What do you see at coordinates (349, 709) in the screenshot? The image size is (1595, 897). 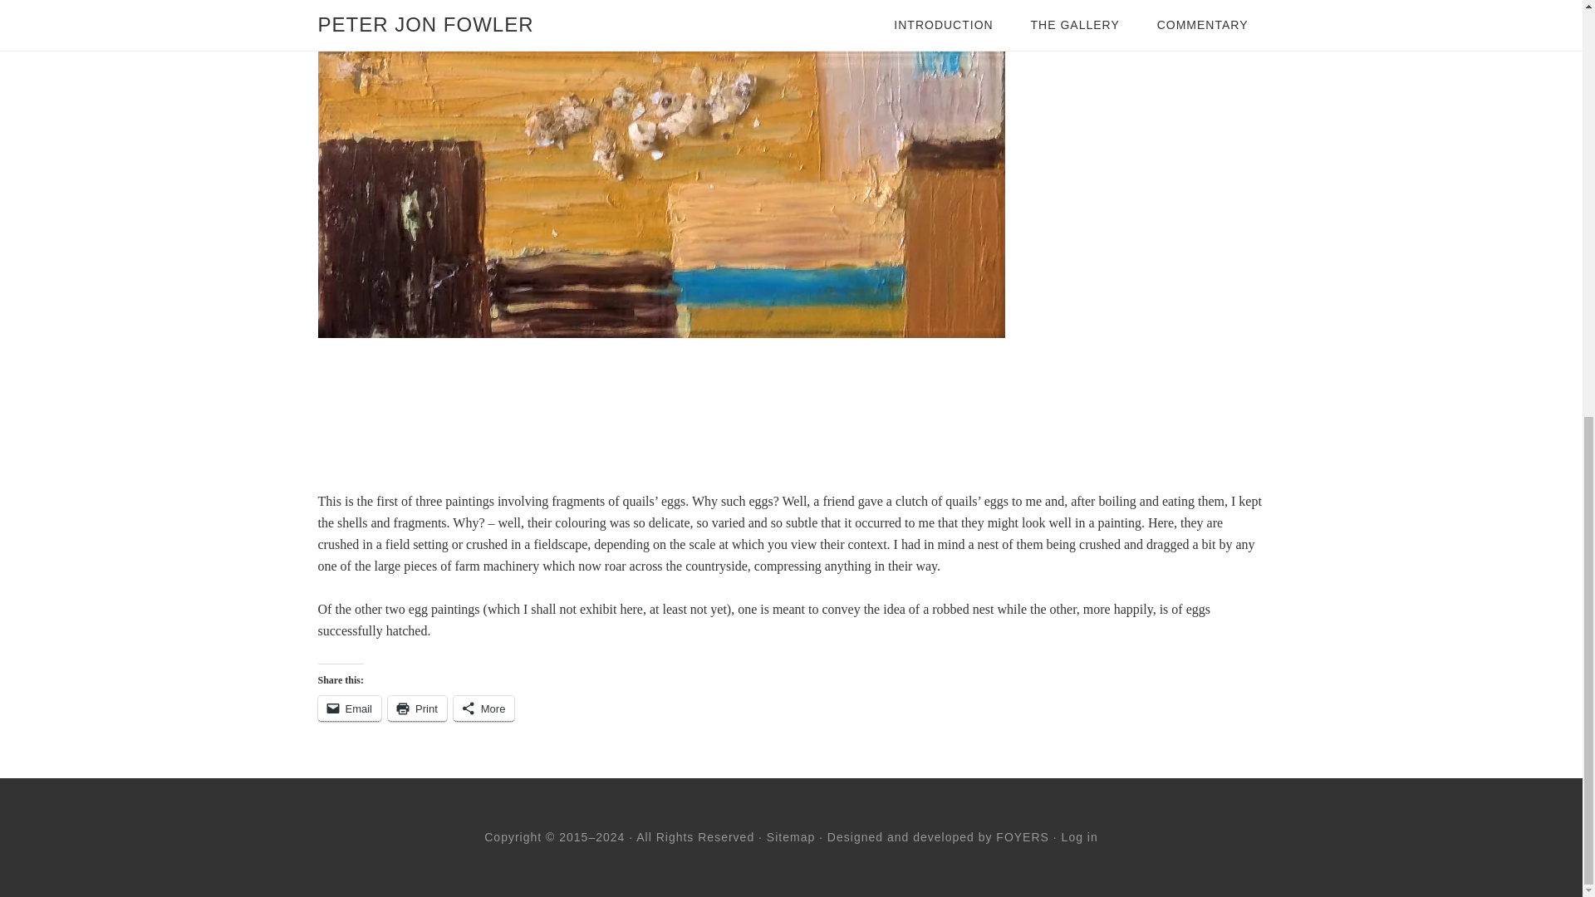 I see `Click to email a link to a friend` at bounding box center [349, 709].